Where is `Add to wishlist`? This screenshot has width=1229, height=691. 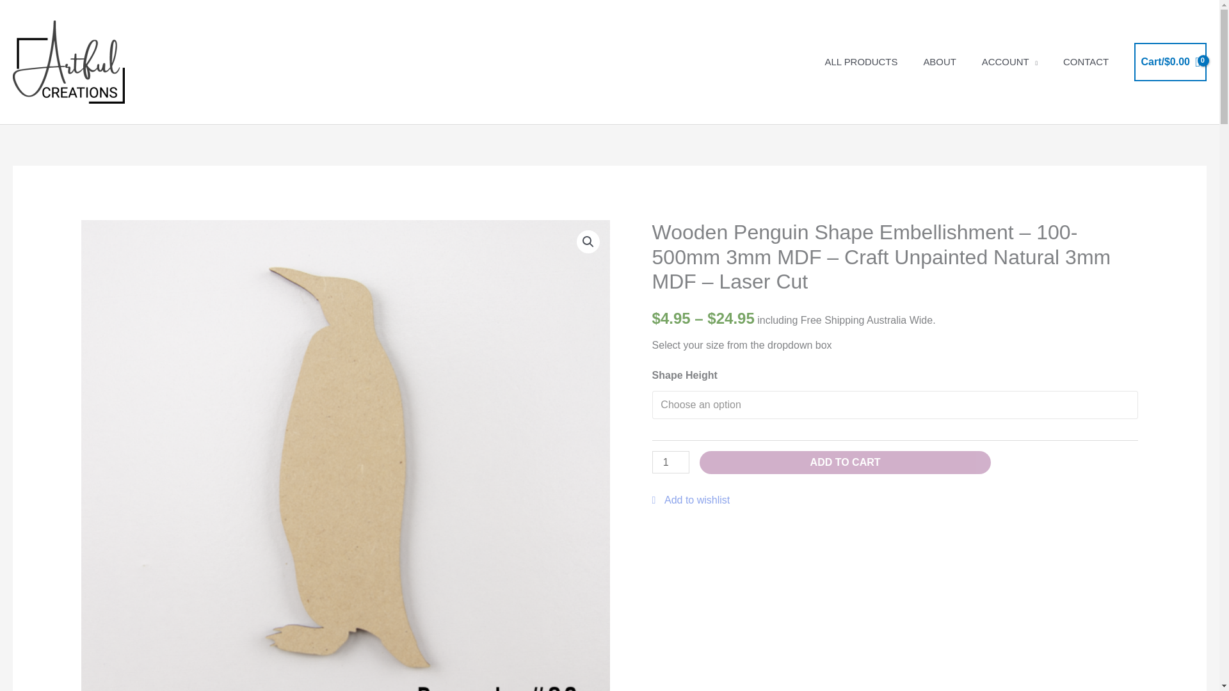
Add to wishlist is located at coordinates (691, 500).